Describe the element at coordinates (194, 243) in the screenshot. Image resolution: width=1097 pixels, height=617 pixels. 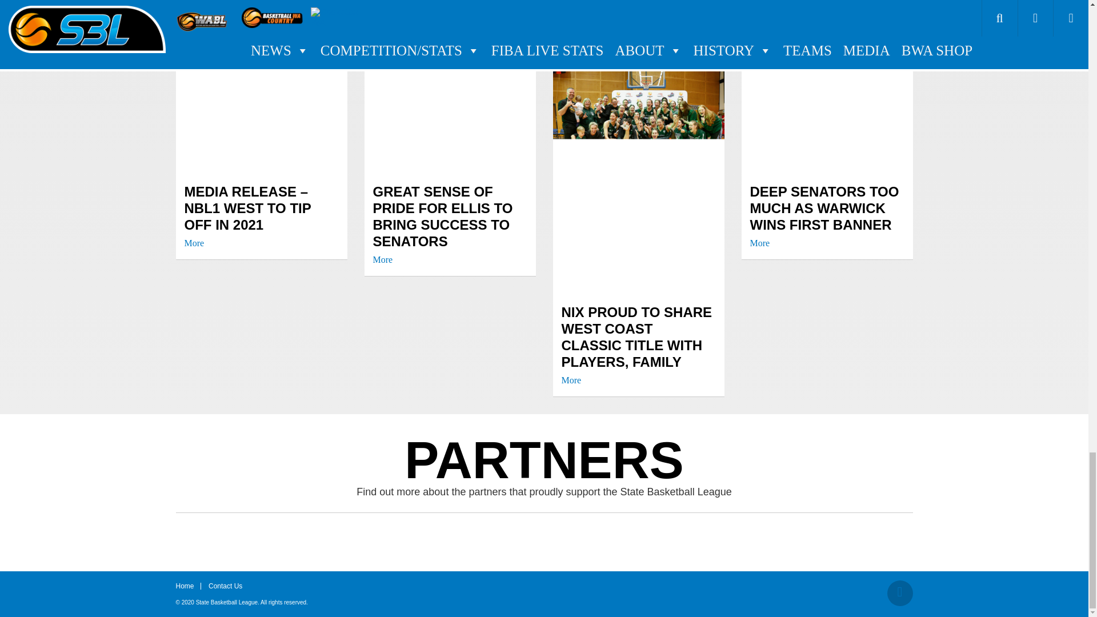
I see `more` at that location.